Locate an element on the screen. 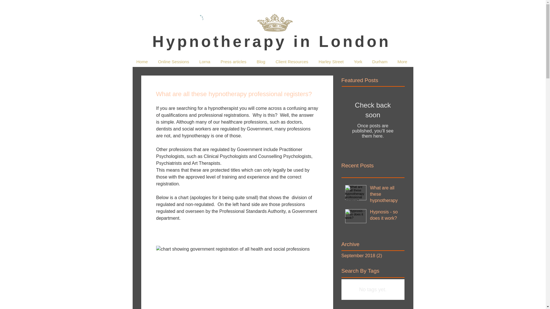  Hypnosis - so does it work? is located at coordinates (386, 216).